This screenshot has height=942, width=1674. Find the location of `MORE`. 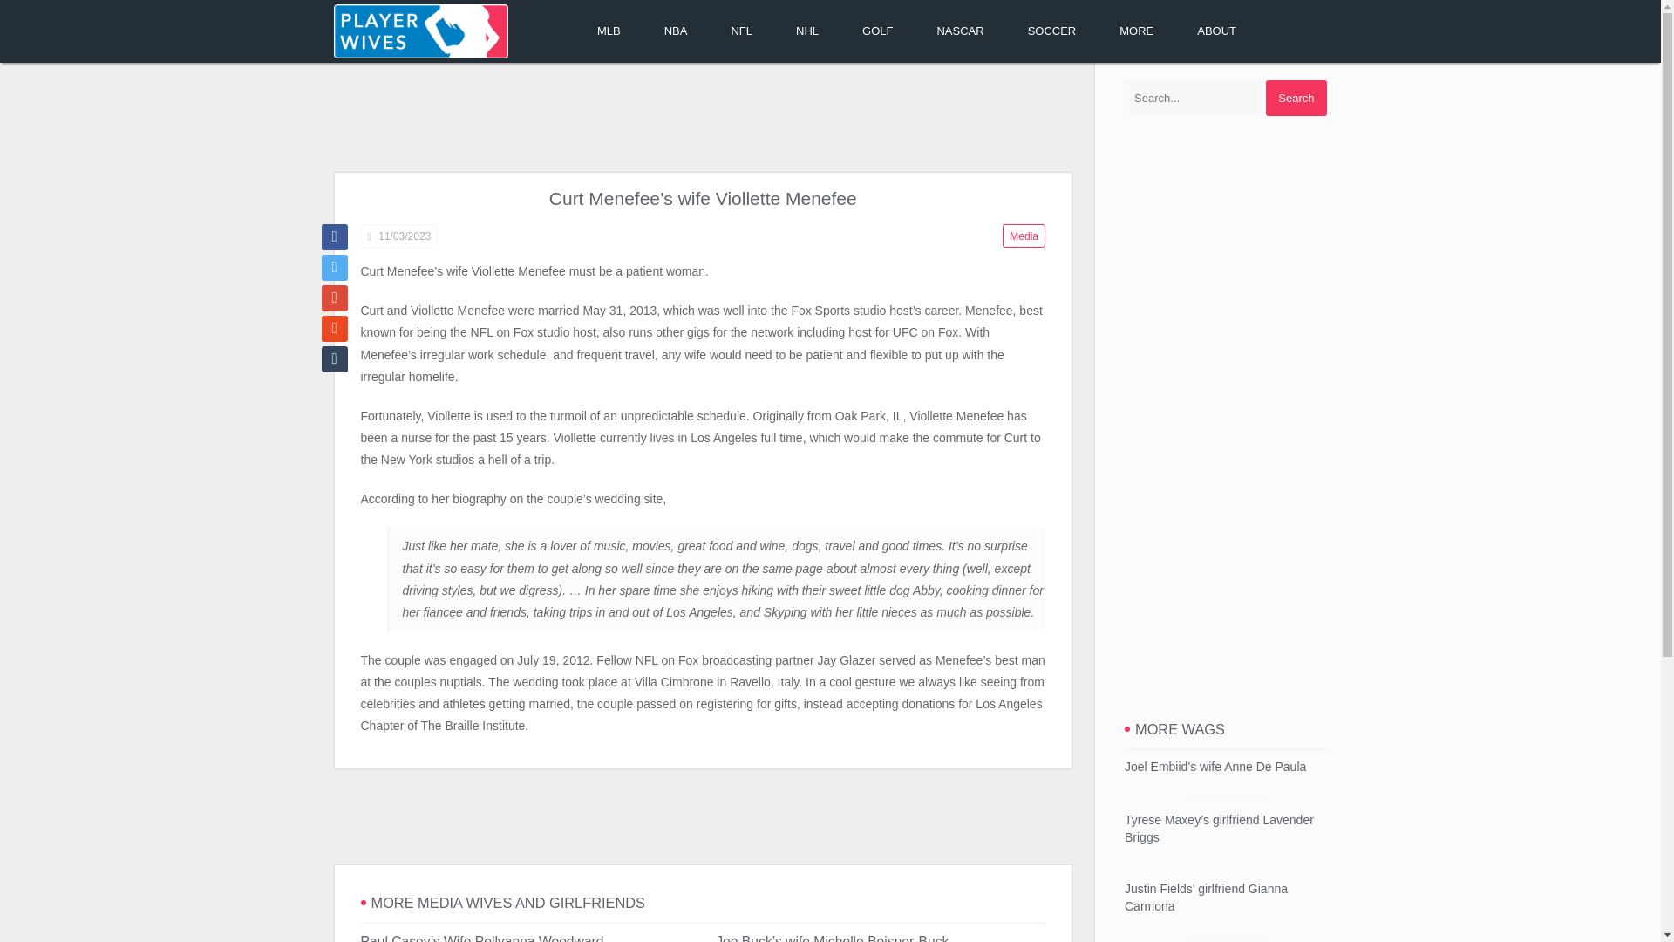

MORE is located at coordinates (1136, 31).